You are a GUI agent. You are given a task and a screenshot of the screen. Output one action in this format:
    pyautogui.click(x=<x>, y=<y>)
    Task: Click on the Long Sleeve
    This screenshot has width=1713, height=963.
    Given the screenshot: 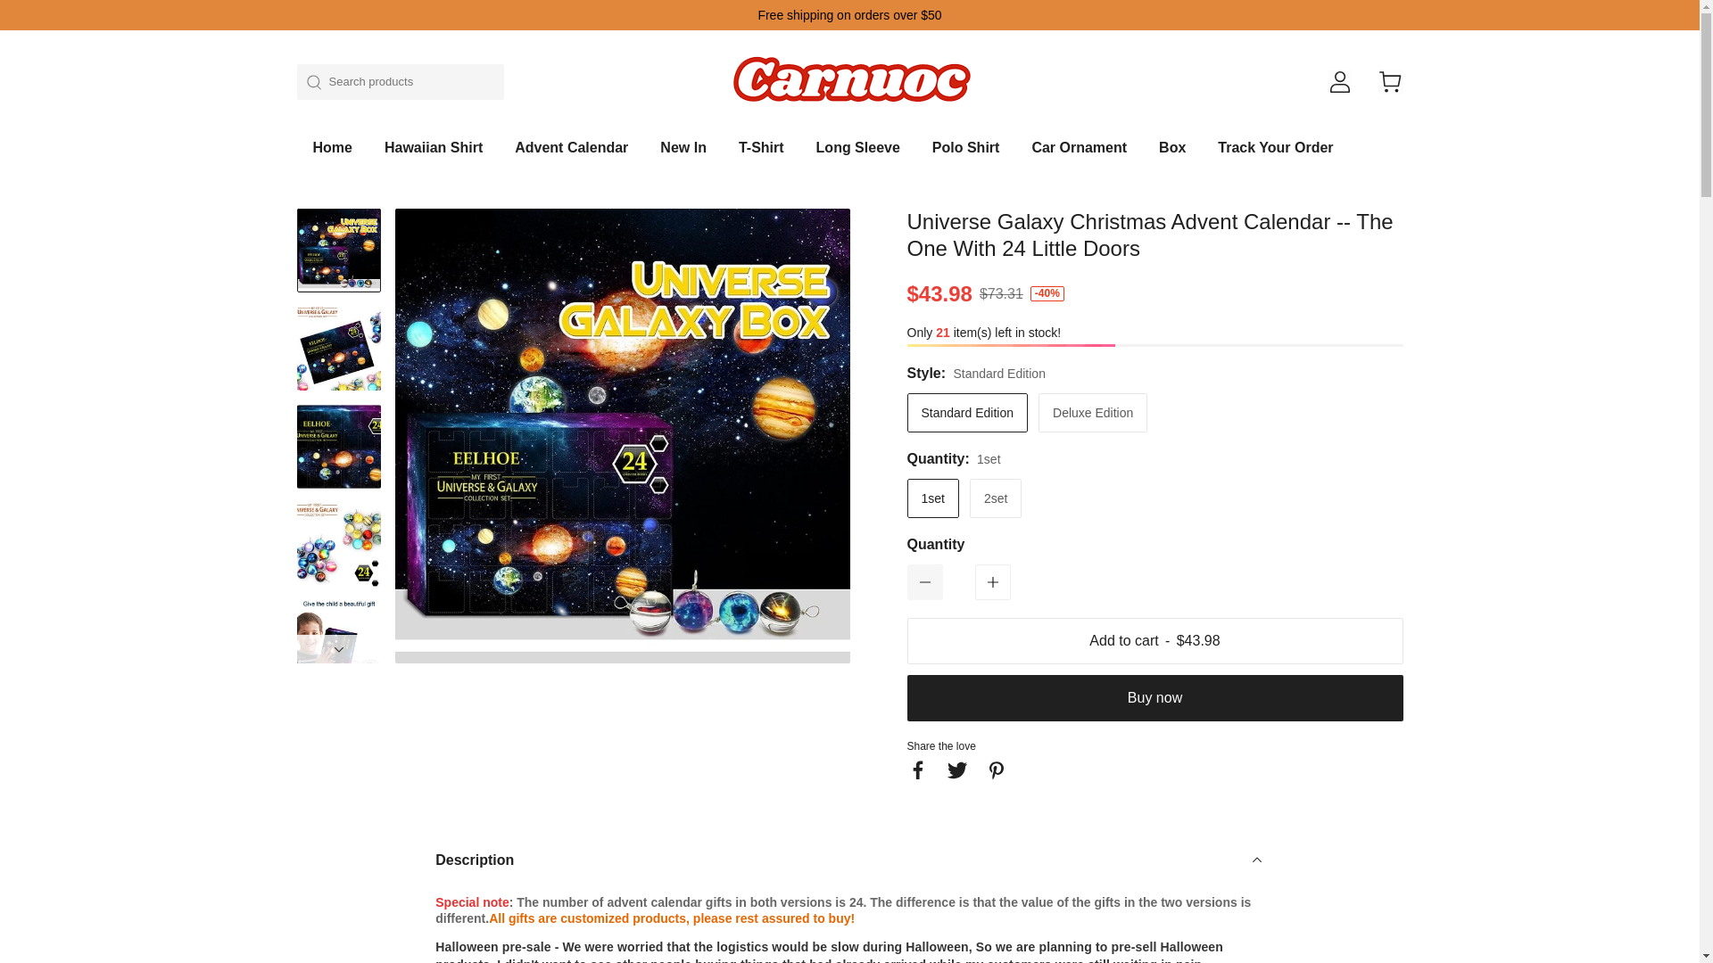 What is the action you would take?
    pyautogui.click(x=858, y=155)
    